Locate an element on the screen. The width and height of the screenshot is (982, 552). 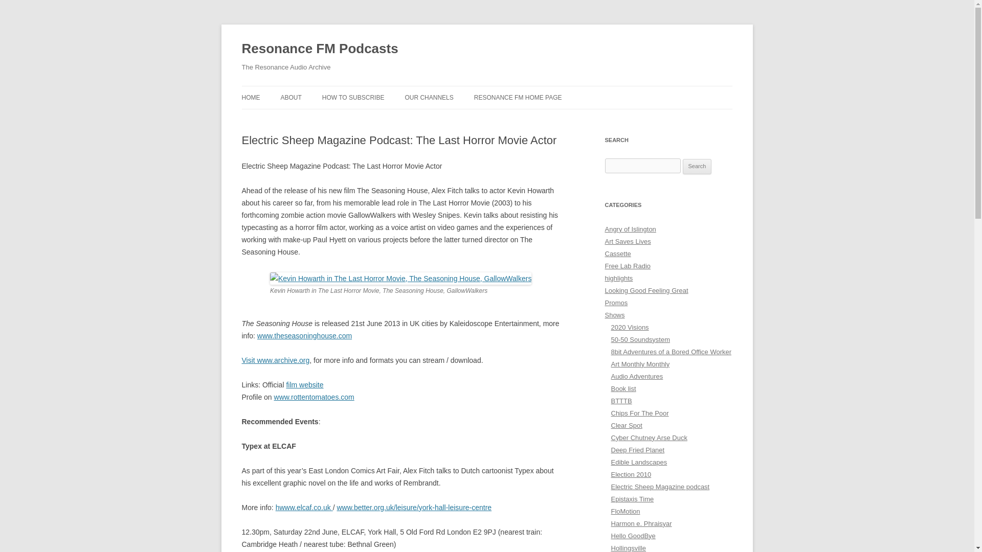
Search is located at coordinates (697, 167).